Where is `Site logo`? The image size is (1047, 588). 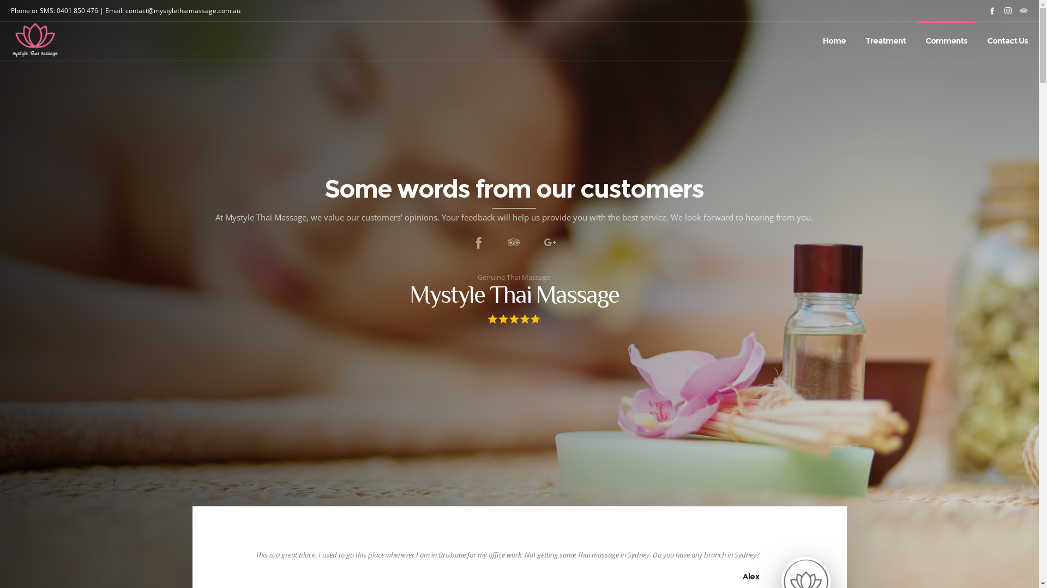 Site logo is located at coordinates (35, 41).